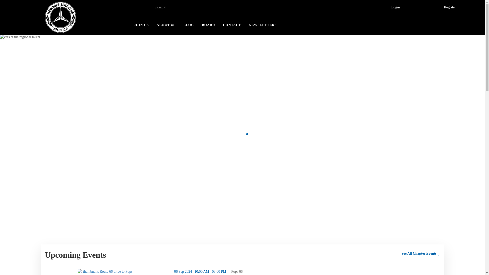 This screenshot has height=275, width=489. I want to click on Register, so click(450, 7).